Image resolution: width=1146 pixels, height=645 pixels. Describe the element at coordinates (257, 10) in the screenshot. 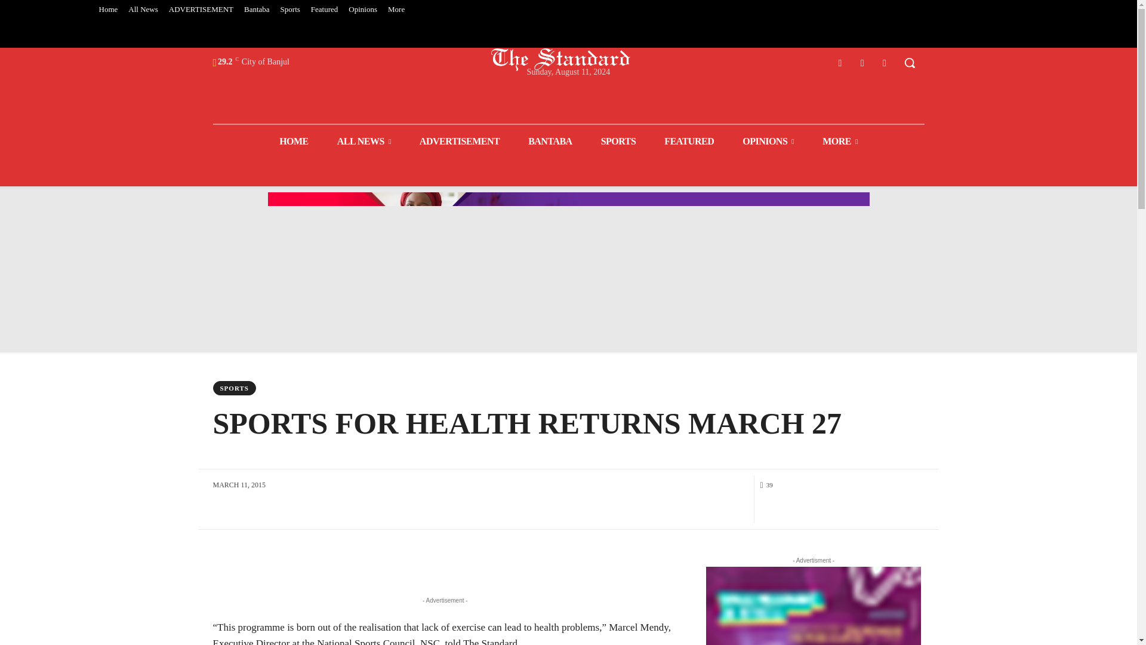

I see `Bantaba` at that location.